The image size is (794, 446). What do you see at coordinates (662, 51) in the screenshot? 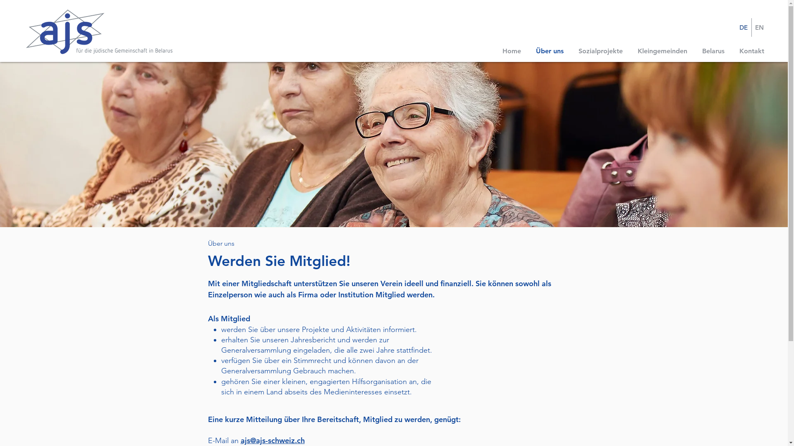
I see `Kleingemeinden` at bounding box center [662, 51].